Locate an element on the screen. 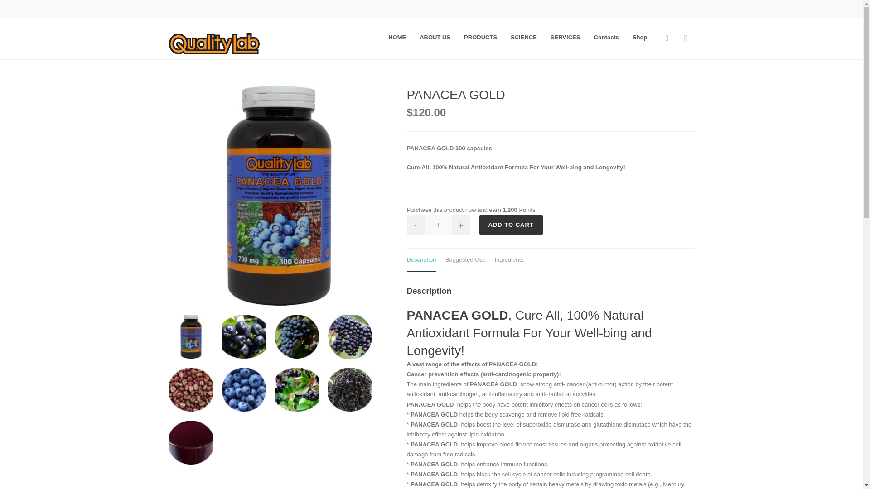  Shop is located at coordinates (640, 37).